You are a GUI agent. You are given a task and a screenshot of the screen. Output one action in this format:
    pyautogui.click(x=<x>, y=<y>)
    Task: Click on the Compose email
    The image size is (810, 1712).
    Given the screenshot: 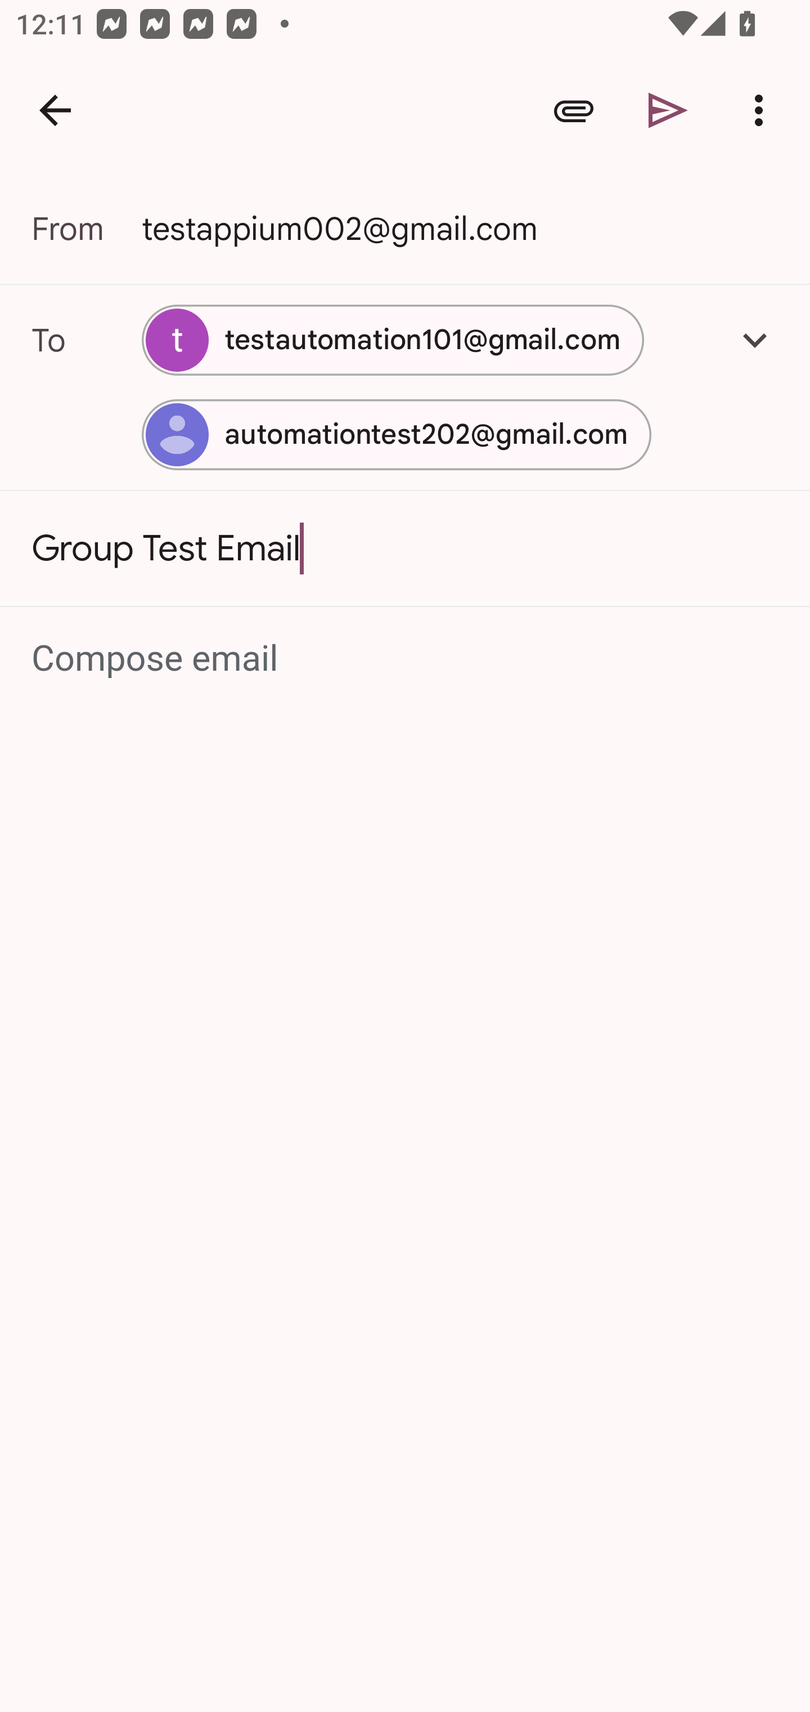 What is the action you would take?
    pyautogui.click(x=406, y=659)
    